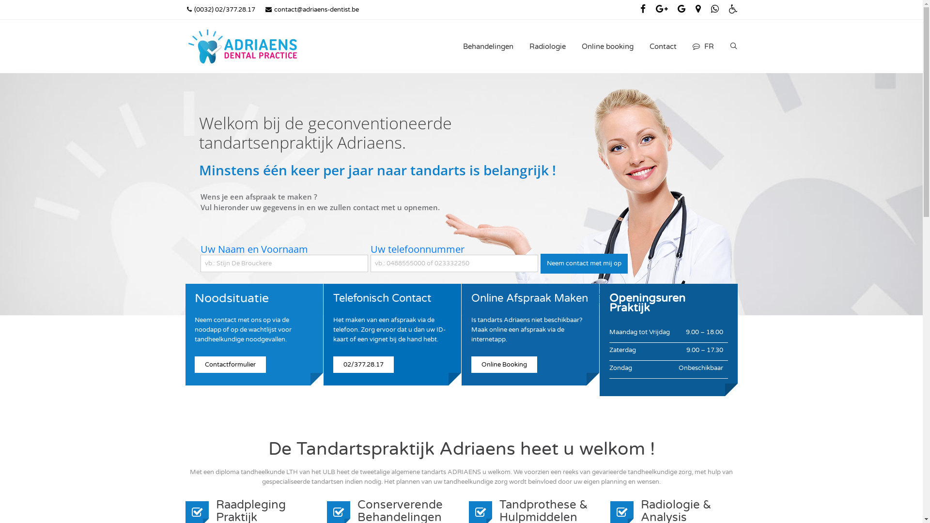  What do you see at coordinates (504, 364) in the screenshot?
I see `Online Booking` at bounding box center [504, 364].